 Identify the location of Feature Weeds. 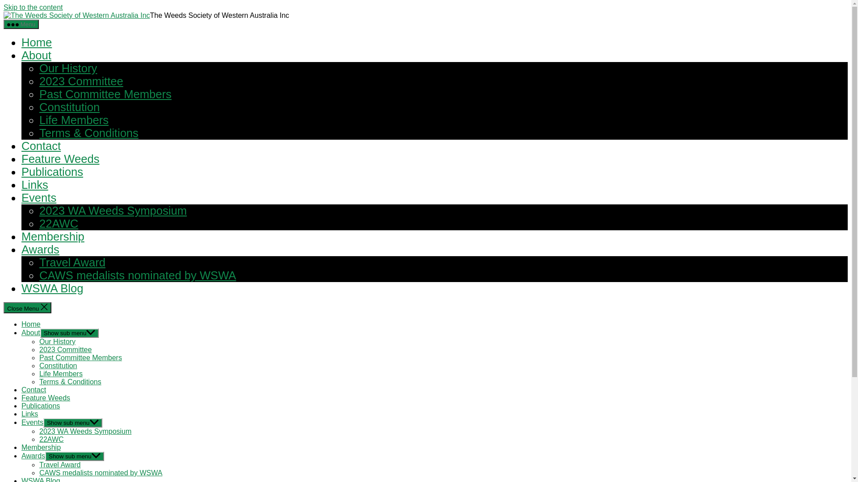
(46, 398).